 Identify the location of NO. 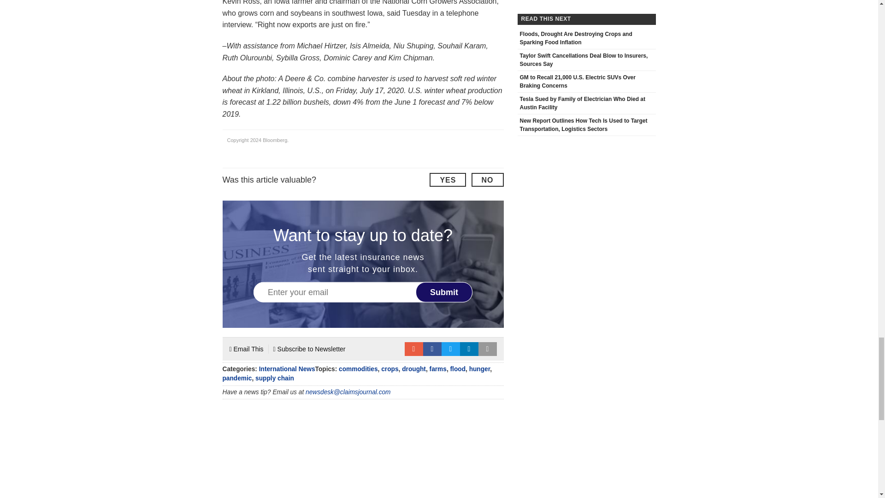
(487, 180).